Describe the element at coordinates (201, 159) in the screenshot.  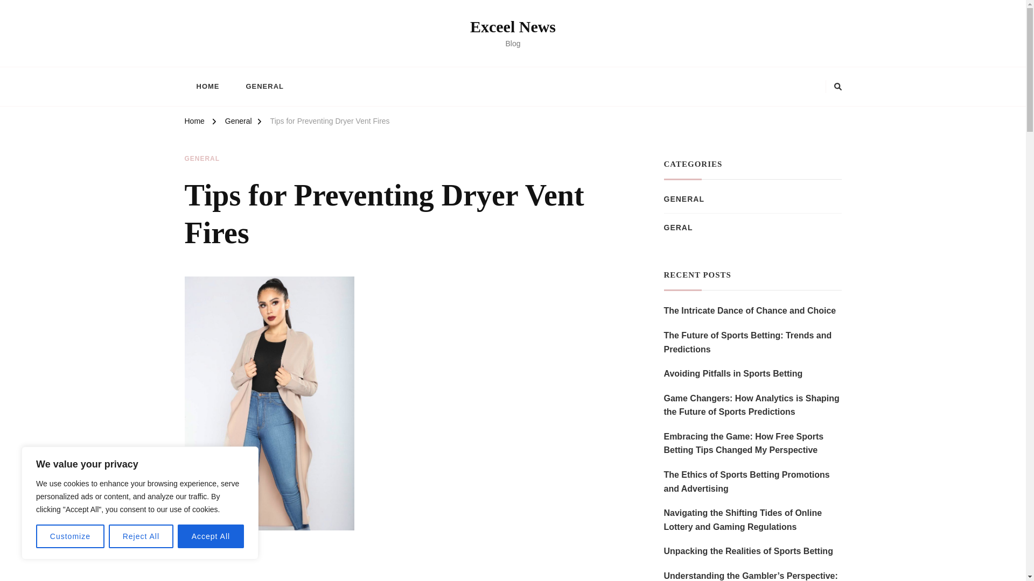
I see `GENERAL` at that location.